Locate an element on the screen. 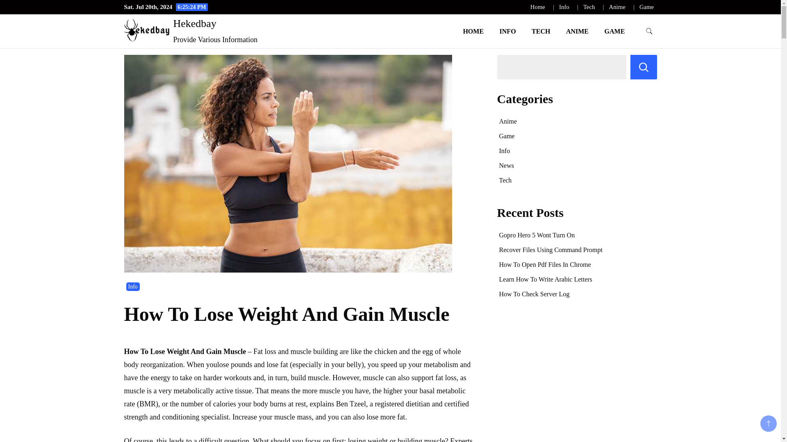 The width and height of the screenshot is (787, 442). TECH is located at coordinates (541, 31).